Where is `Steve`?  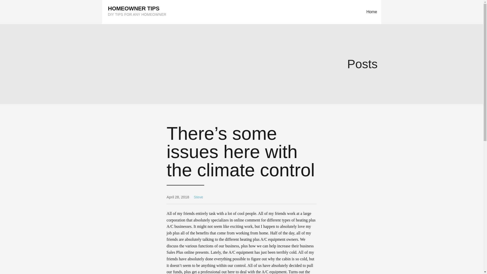 Steve is located at coordinates (198, 197).